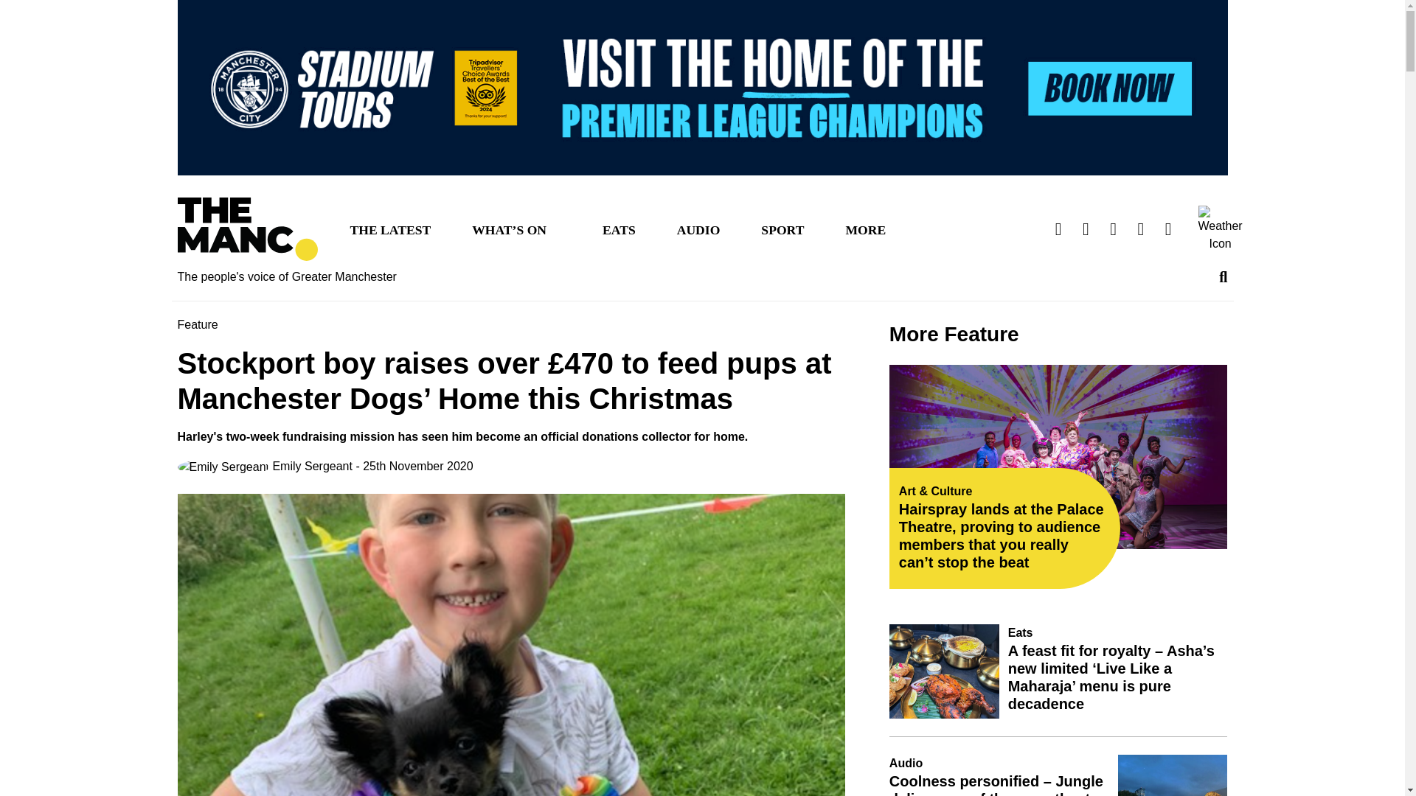 The image size is (1416, 796). I want to click on EATS, so click(618, 228).